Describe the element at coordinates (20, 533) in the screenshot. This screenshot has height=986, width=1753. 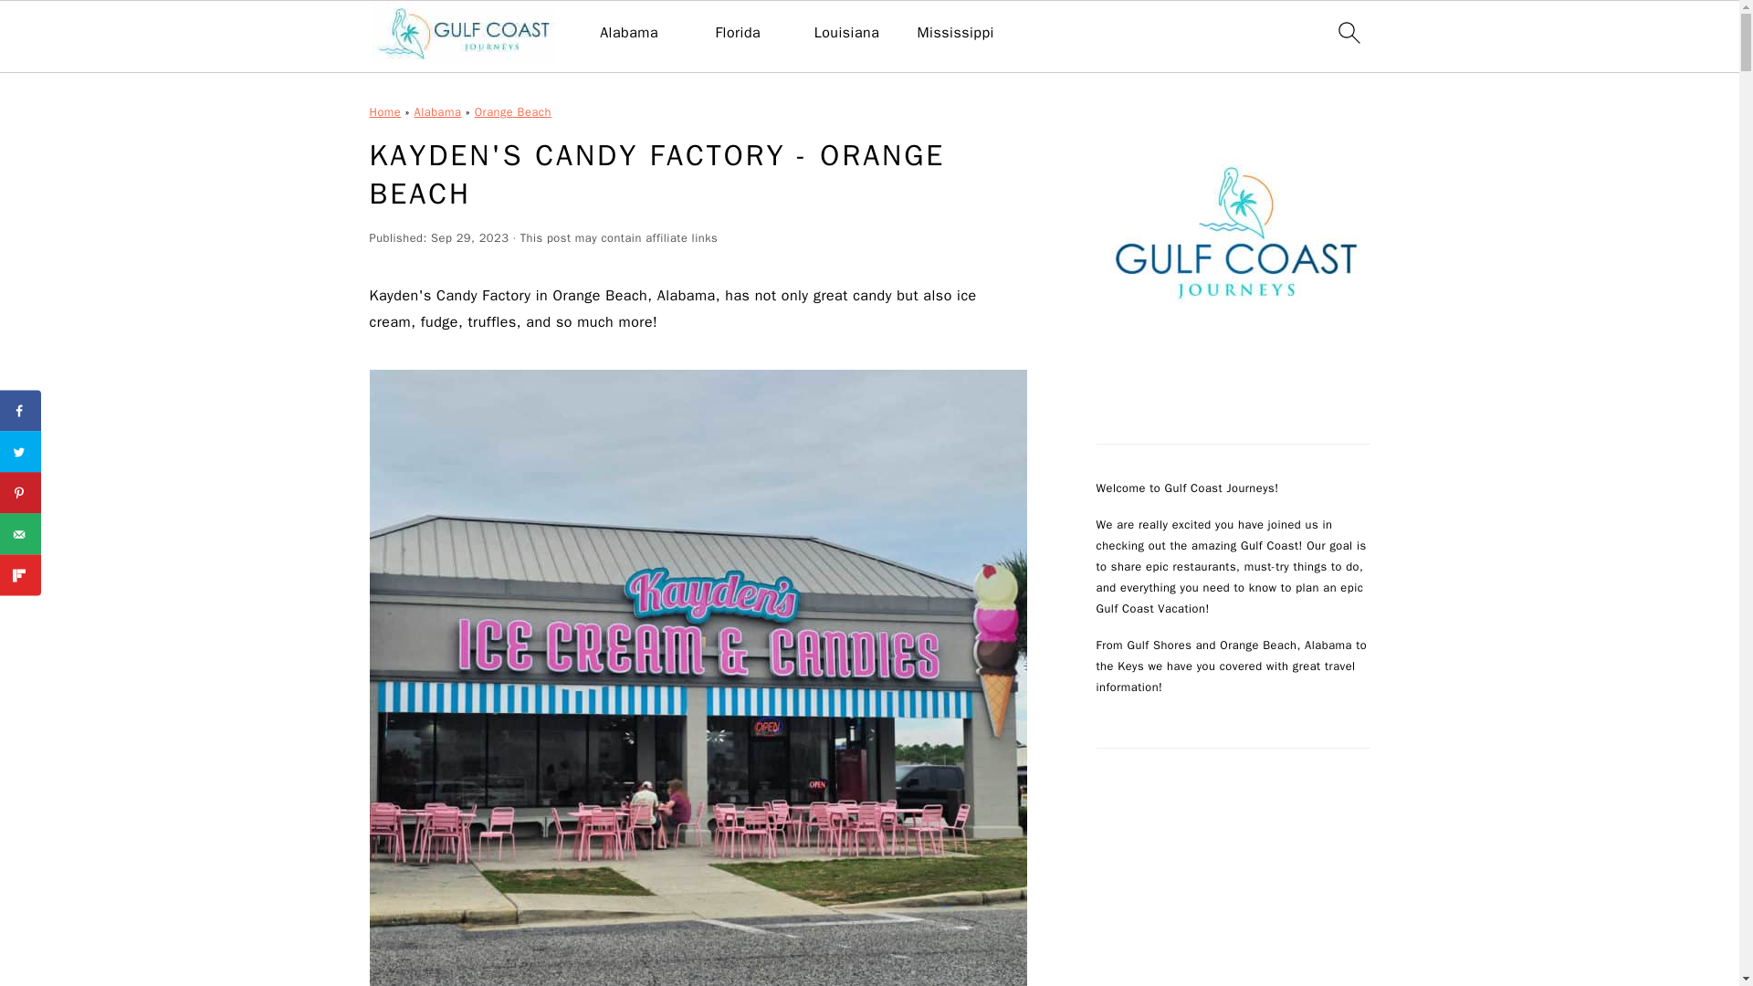
I see `Send over email` at that location.